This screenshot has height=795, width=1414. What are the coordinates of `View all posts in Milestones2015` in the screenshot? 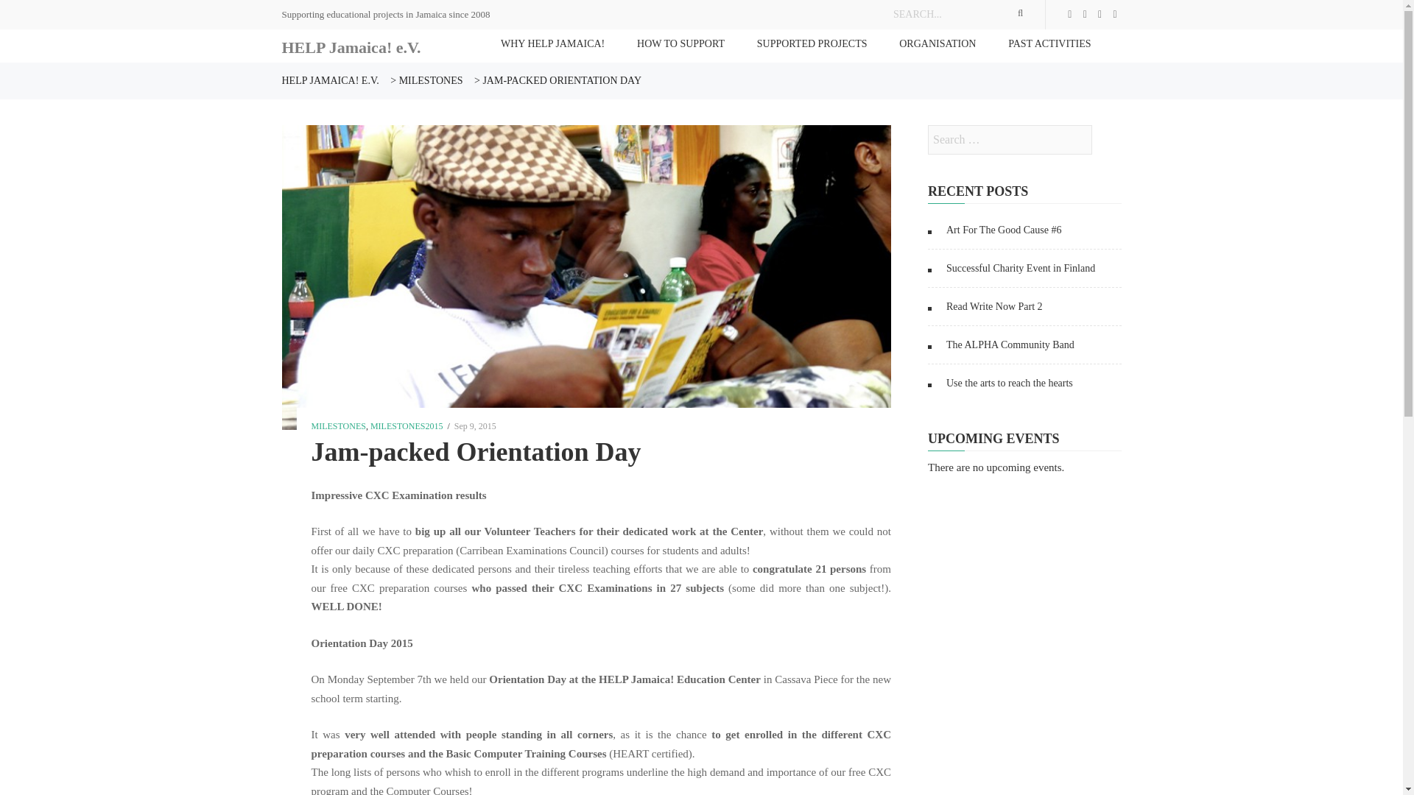 It's located at (407, 426).